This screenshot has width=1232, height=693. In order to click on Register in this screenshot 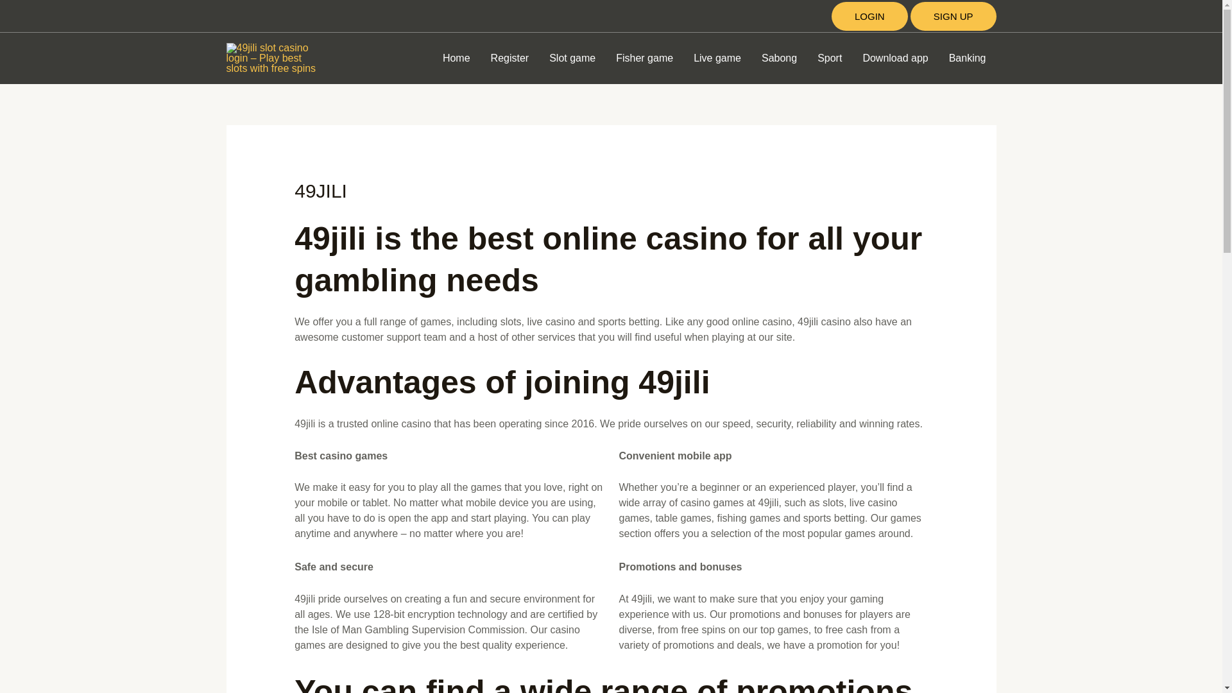, I will do `click(509, 58)`.